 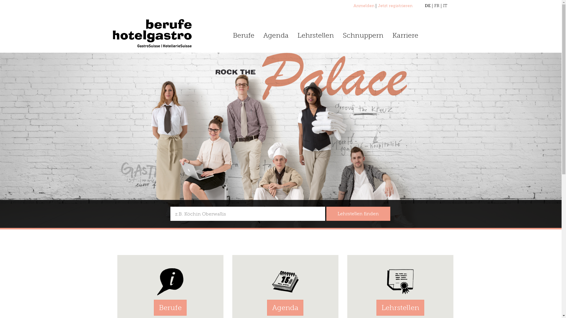 What do you see at coordinates (400, 307) in the screenshot?
I see `Lehrstellen` at bounding box center [400, 307].